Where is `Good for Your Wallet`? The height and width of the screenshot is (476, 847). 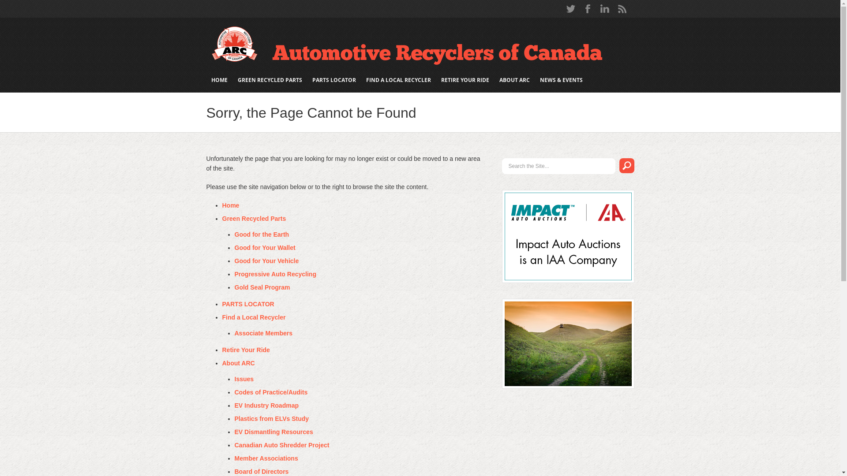
Good for Your Wallet is located at coordinates (265, 248).